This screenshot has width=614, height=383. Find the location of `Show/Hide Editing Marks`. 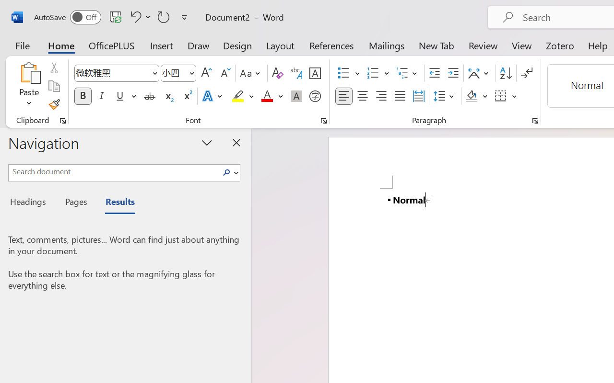

Show/Hide Editing Marks is located at coordinates (527, 73).